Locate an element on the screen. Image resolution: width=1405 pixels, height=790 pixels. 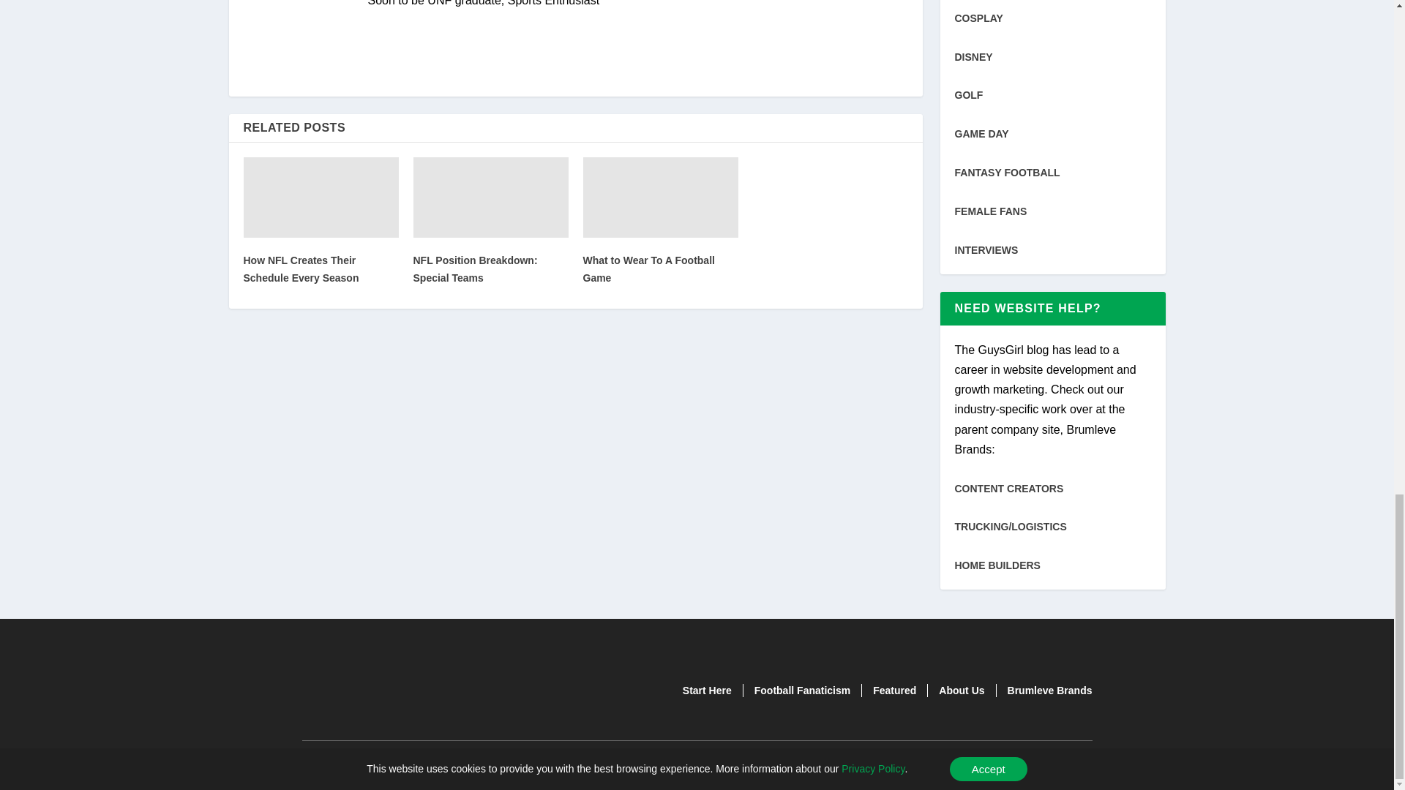
How NFL Creates Their Schedule Every Season is located at coordinates (321, 197).